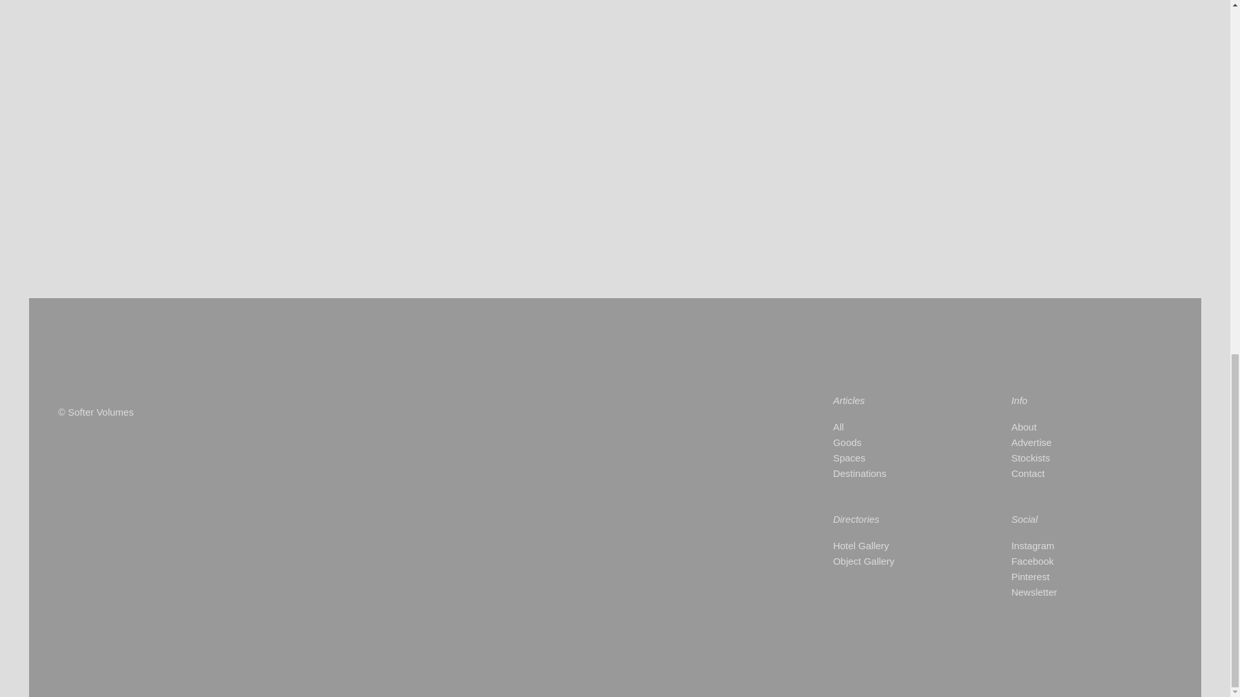 The height and width of the screenshot is (697, 1240). Describe the element at coordinates (899, 561) in the screenshot. I see `Object Gallery` at that location.